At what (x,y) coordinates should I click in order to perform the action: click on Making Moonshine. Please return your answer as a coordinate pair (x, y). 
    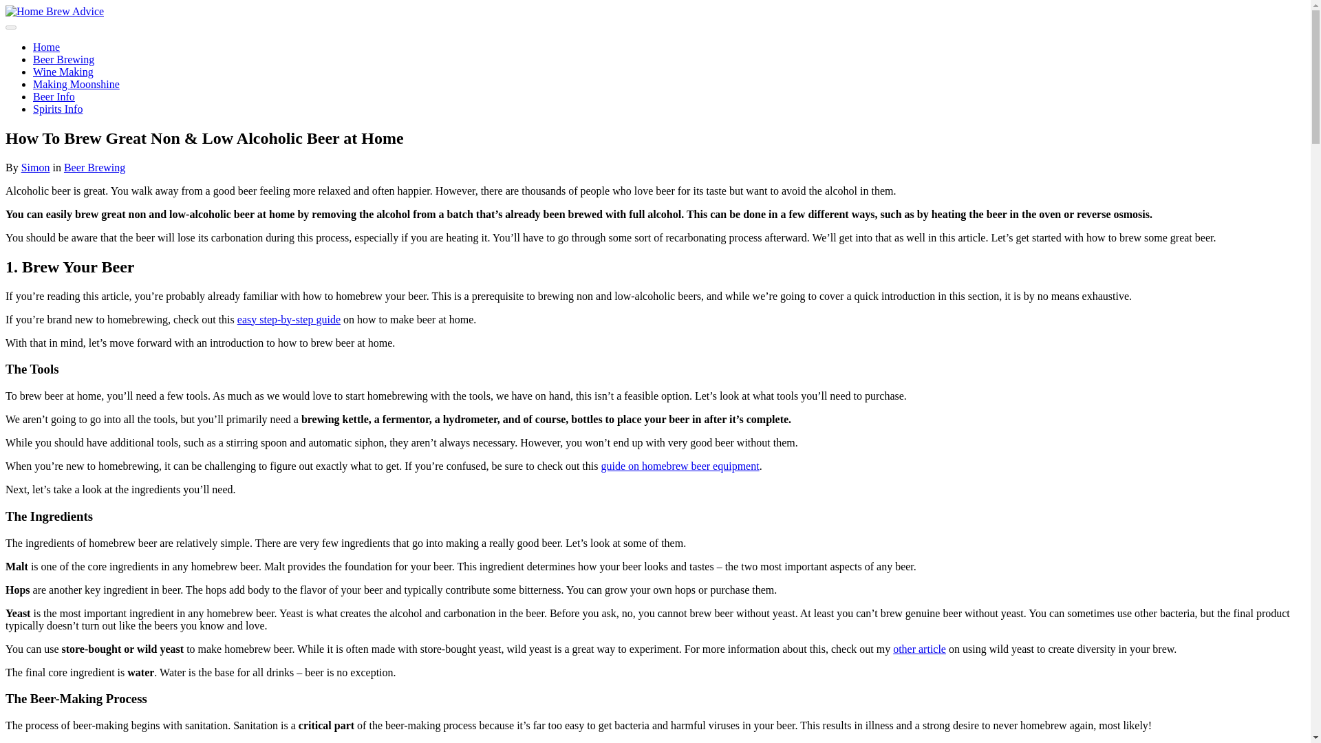
    Looking at the image, I should click on (76, 84).